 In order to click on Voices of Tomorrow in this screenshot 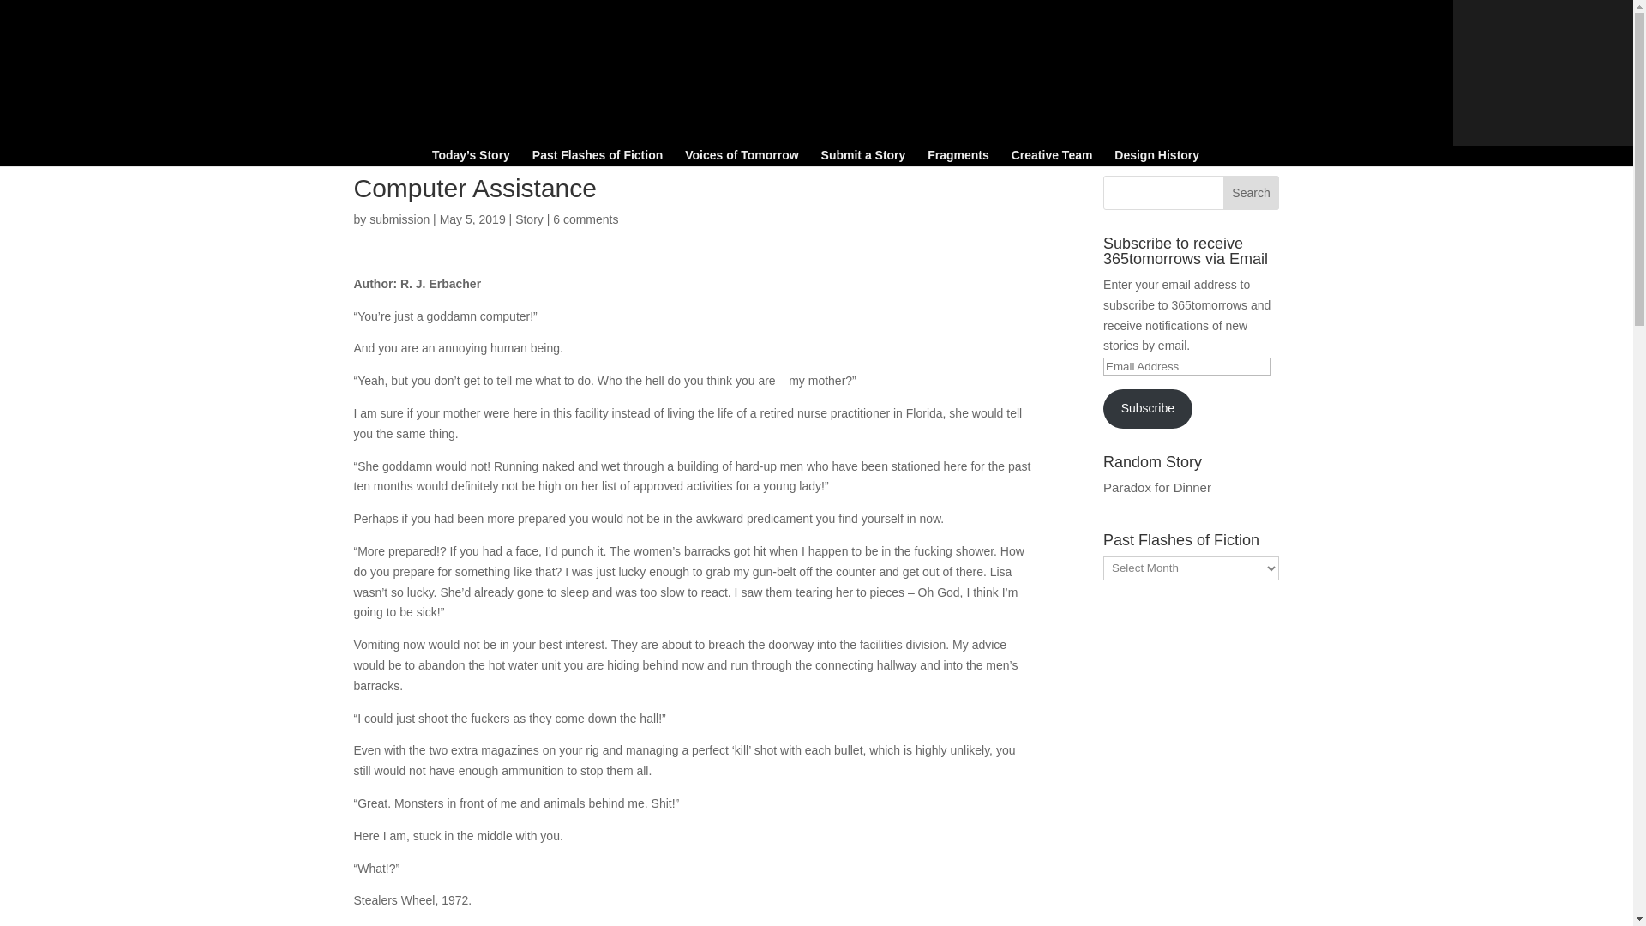, I will do `click(741, 158)`.